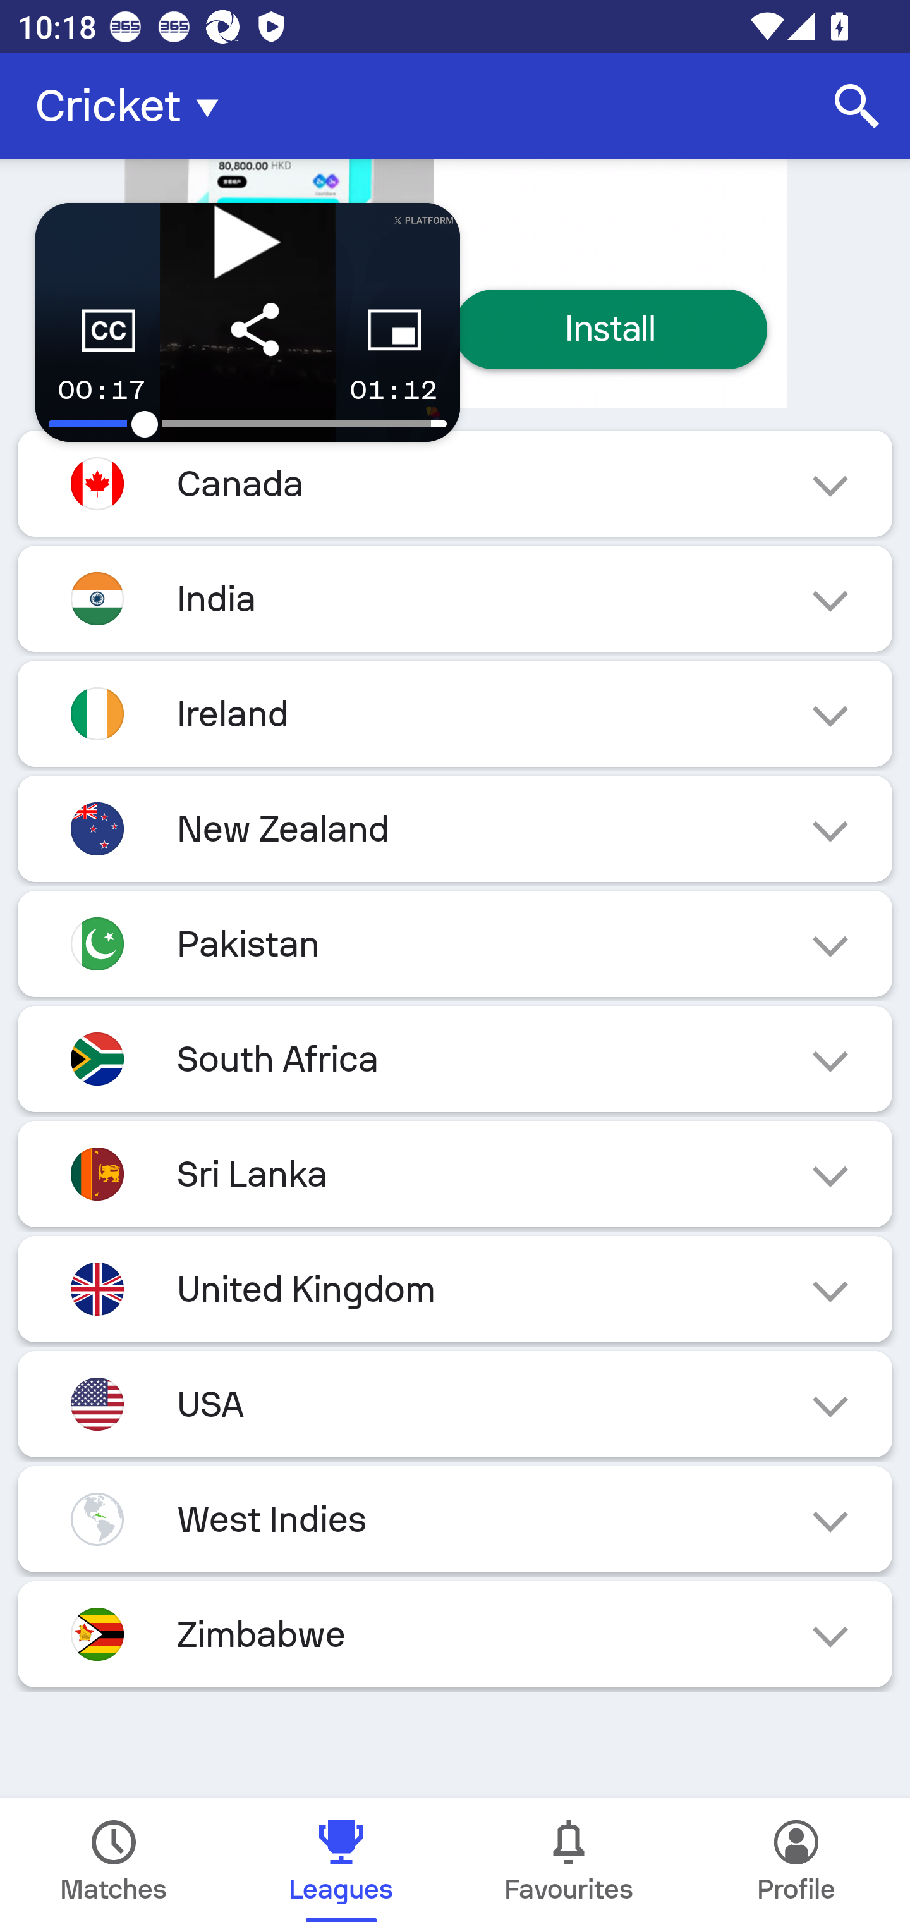 This screenshot has height=1922, width=910. I want to click on South Africa, so click(455, 1058).